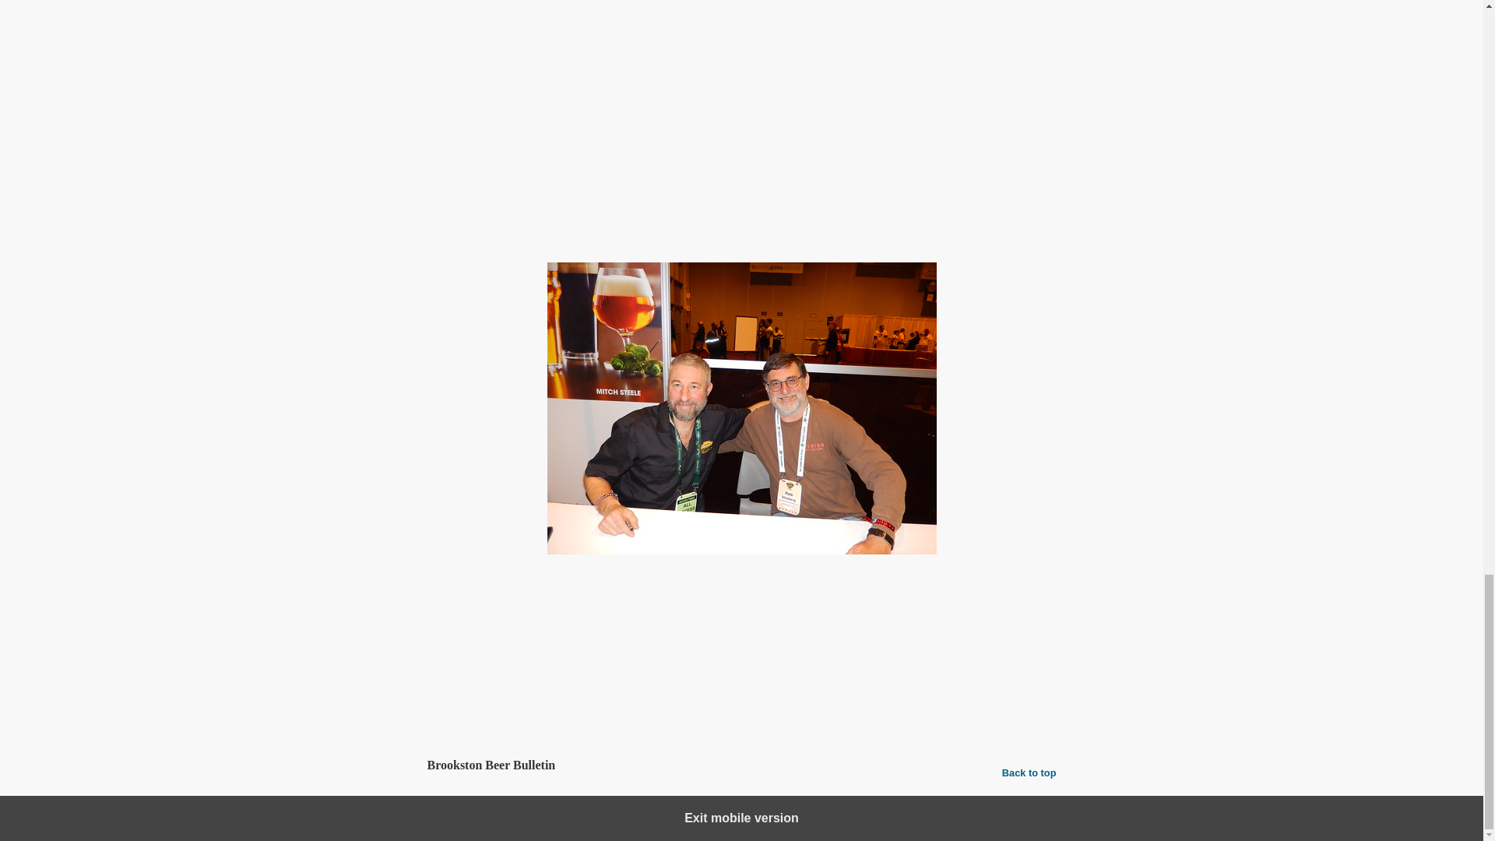 The height and width of the screenshot is (841, 1495). I want to click on Just For Fun, so click(568, 621).